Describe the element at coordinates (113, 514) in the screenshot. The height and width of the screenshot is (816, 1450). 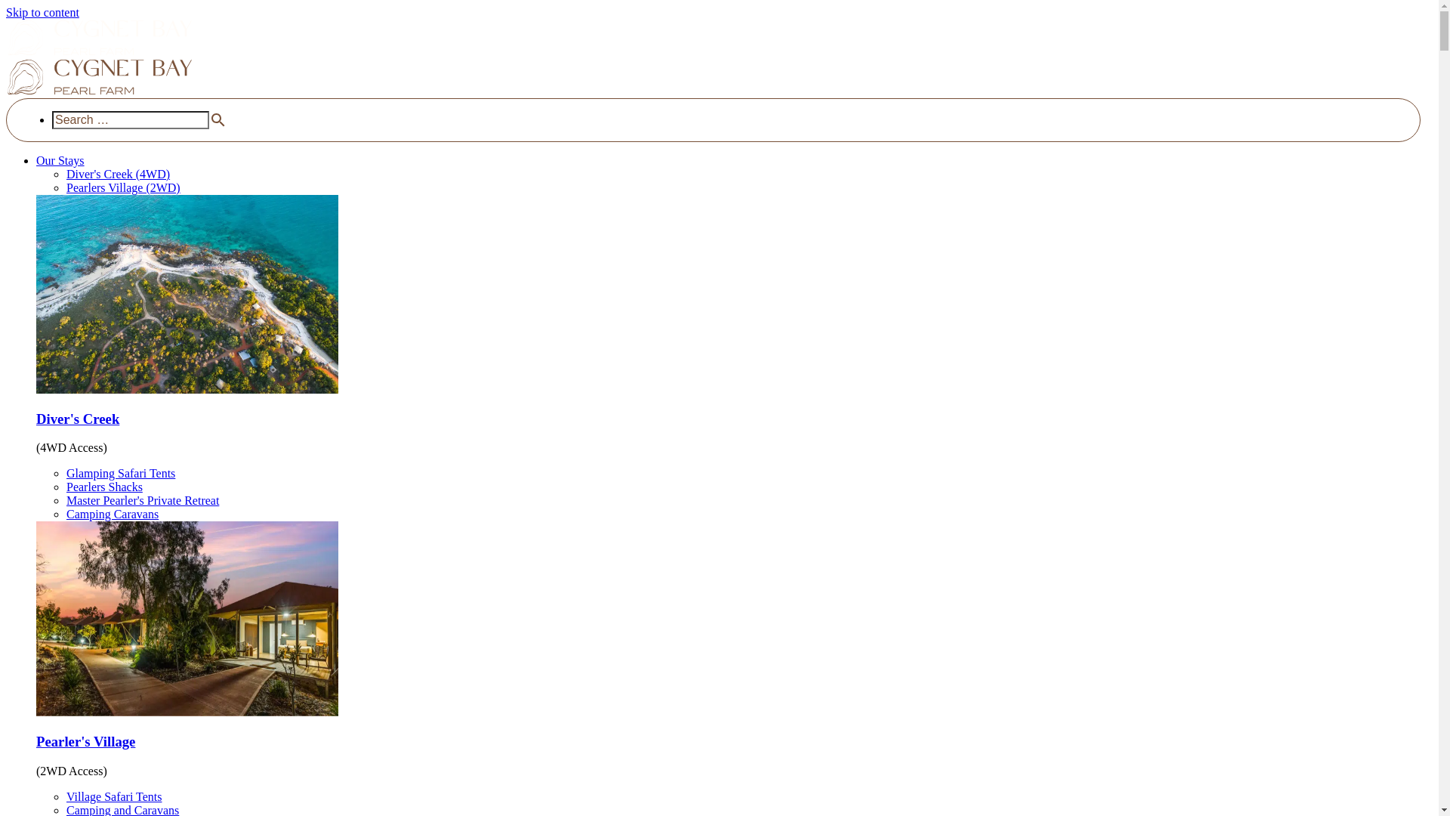
I see `Camping Caravans` at that location.